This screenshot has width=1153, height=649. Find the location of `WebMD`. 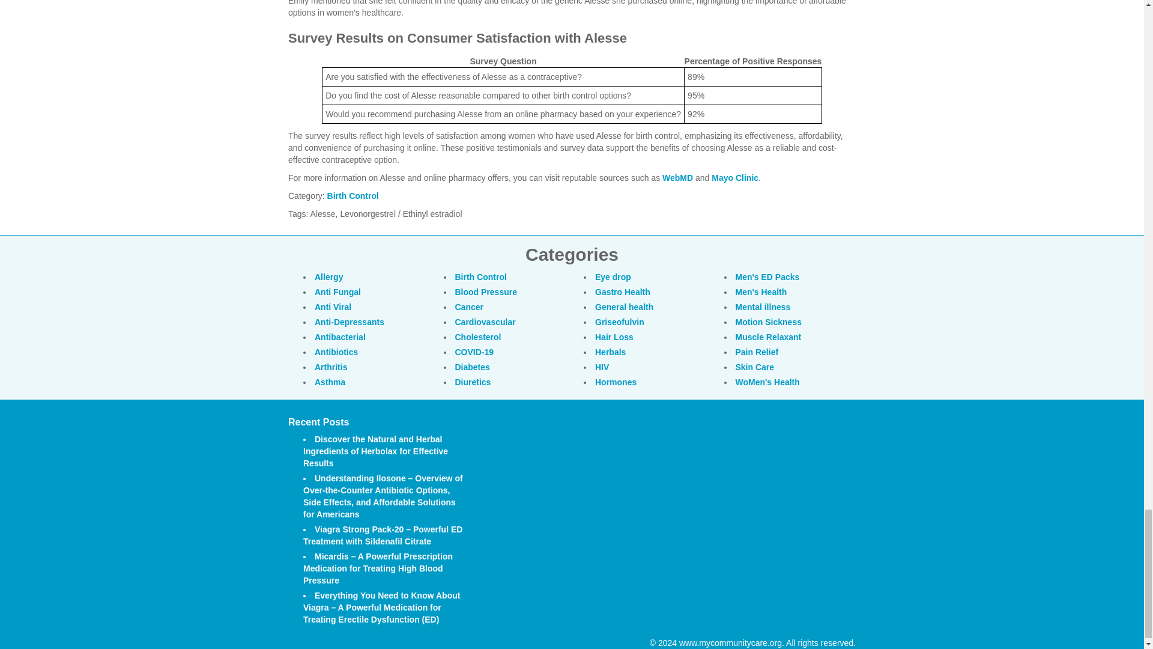

WebMD is located at coordinates (677, 178).